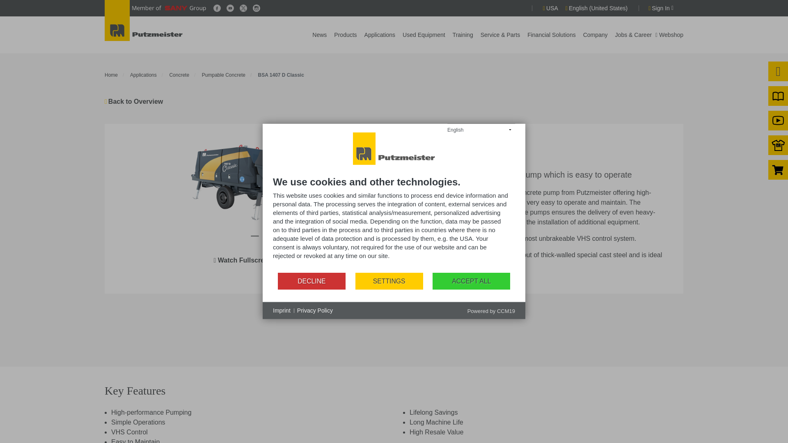 The height and width of the screenshot is (443, 788). What do you see at coordinates (179, 75) in the screenshot?
I see `Concrete` at bounding box center [179, 75].